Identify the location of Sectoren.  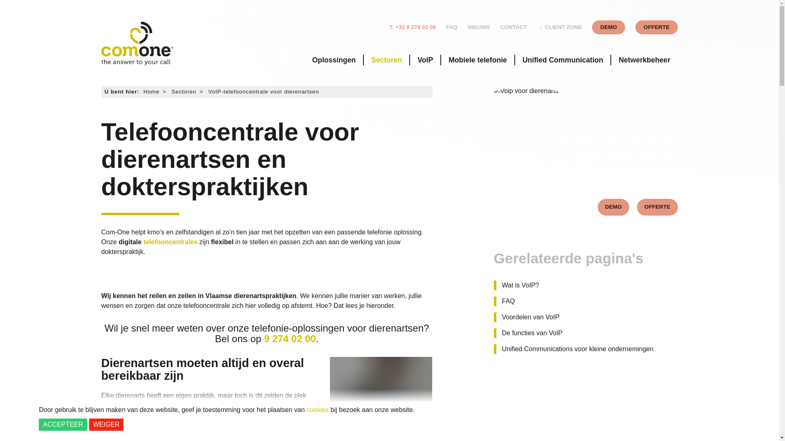
(387, 60).